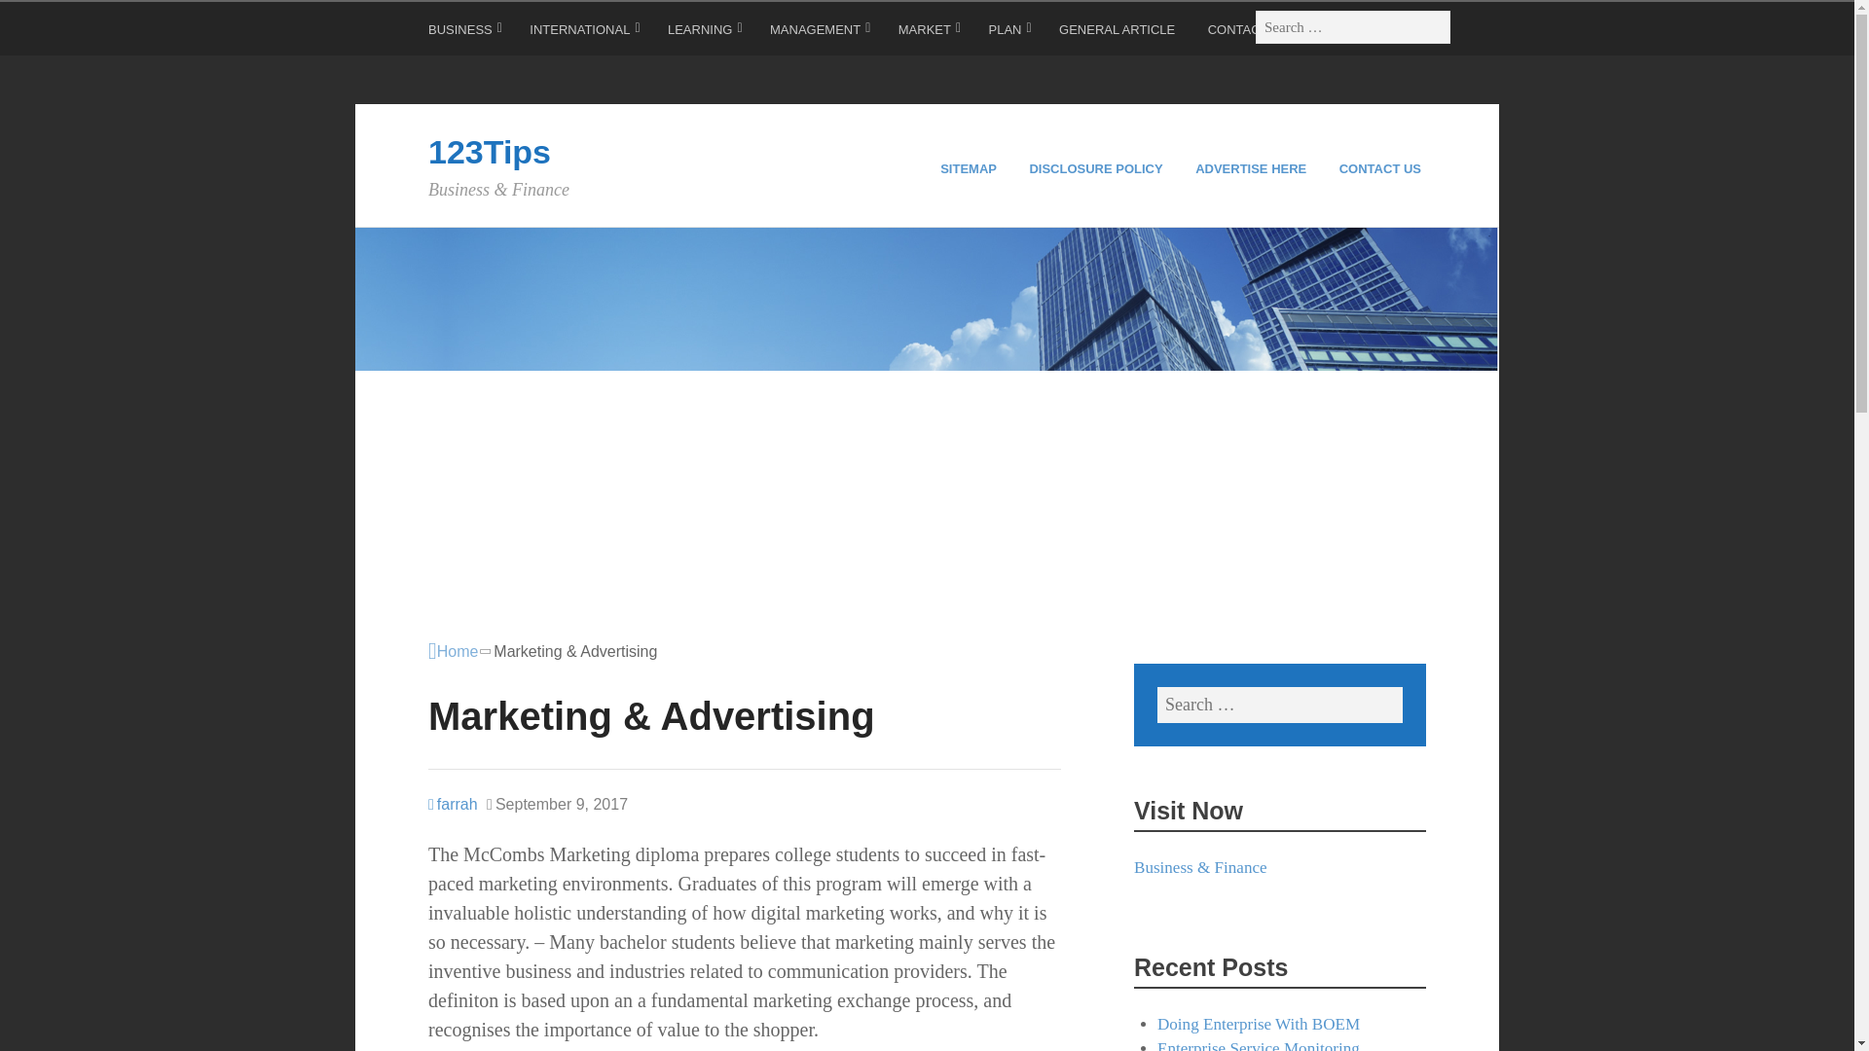  What do you see at coordinates (705, 33) in the screenshot?
I see `LEARNING` at bounding box center [705, 33].